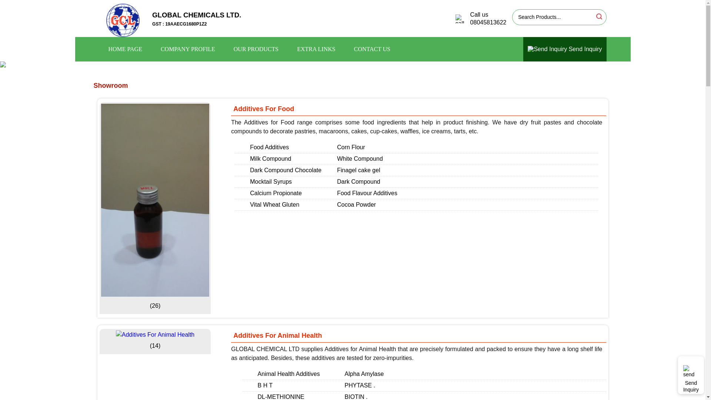  I want to click on Mocktail Syrups, so click(271, 181).